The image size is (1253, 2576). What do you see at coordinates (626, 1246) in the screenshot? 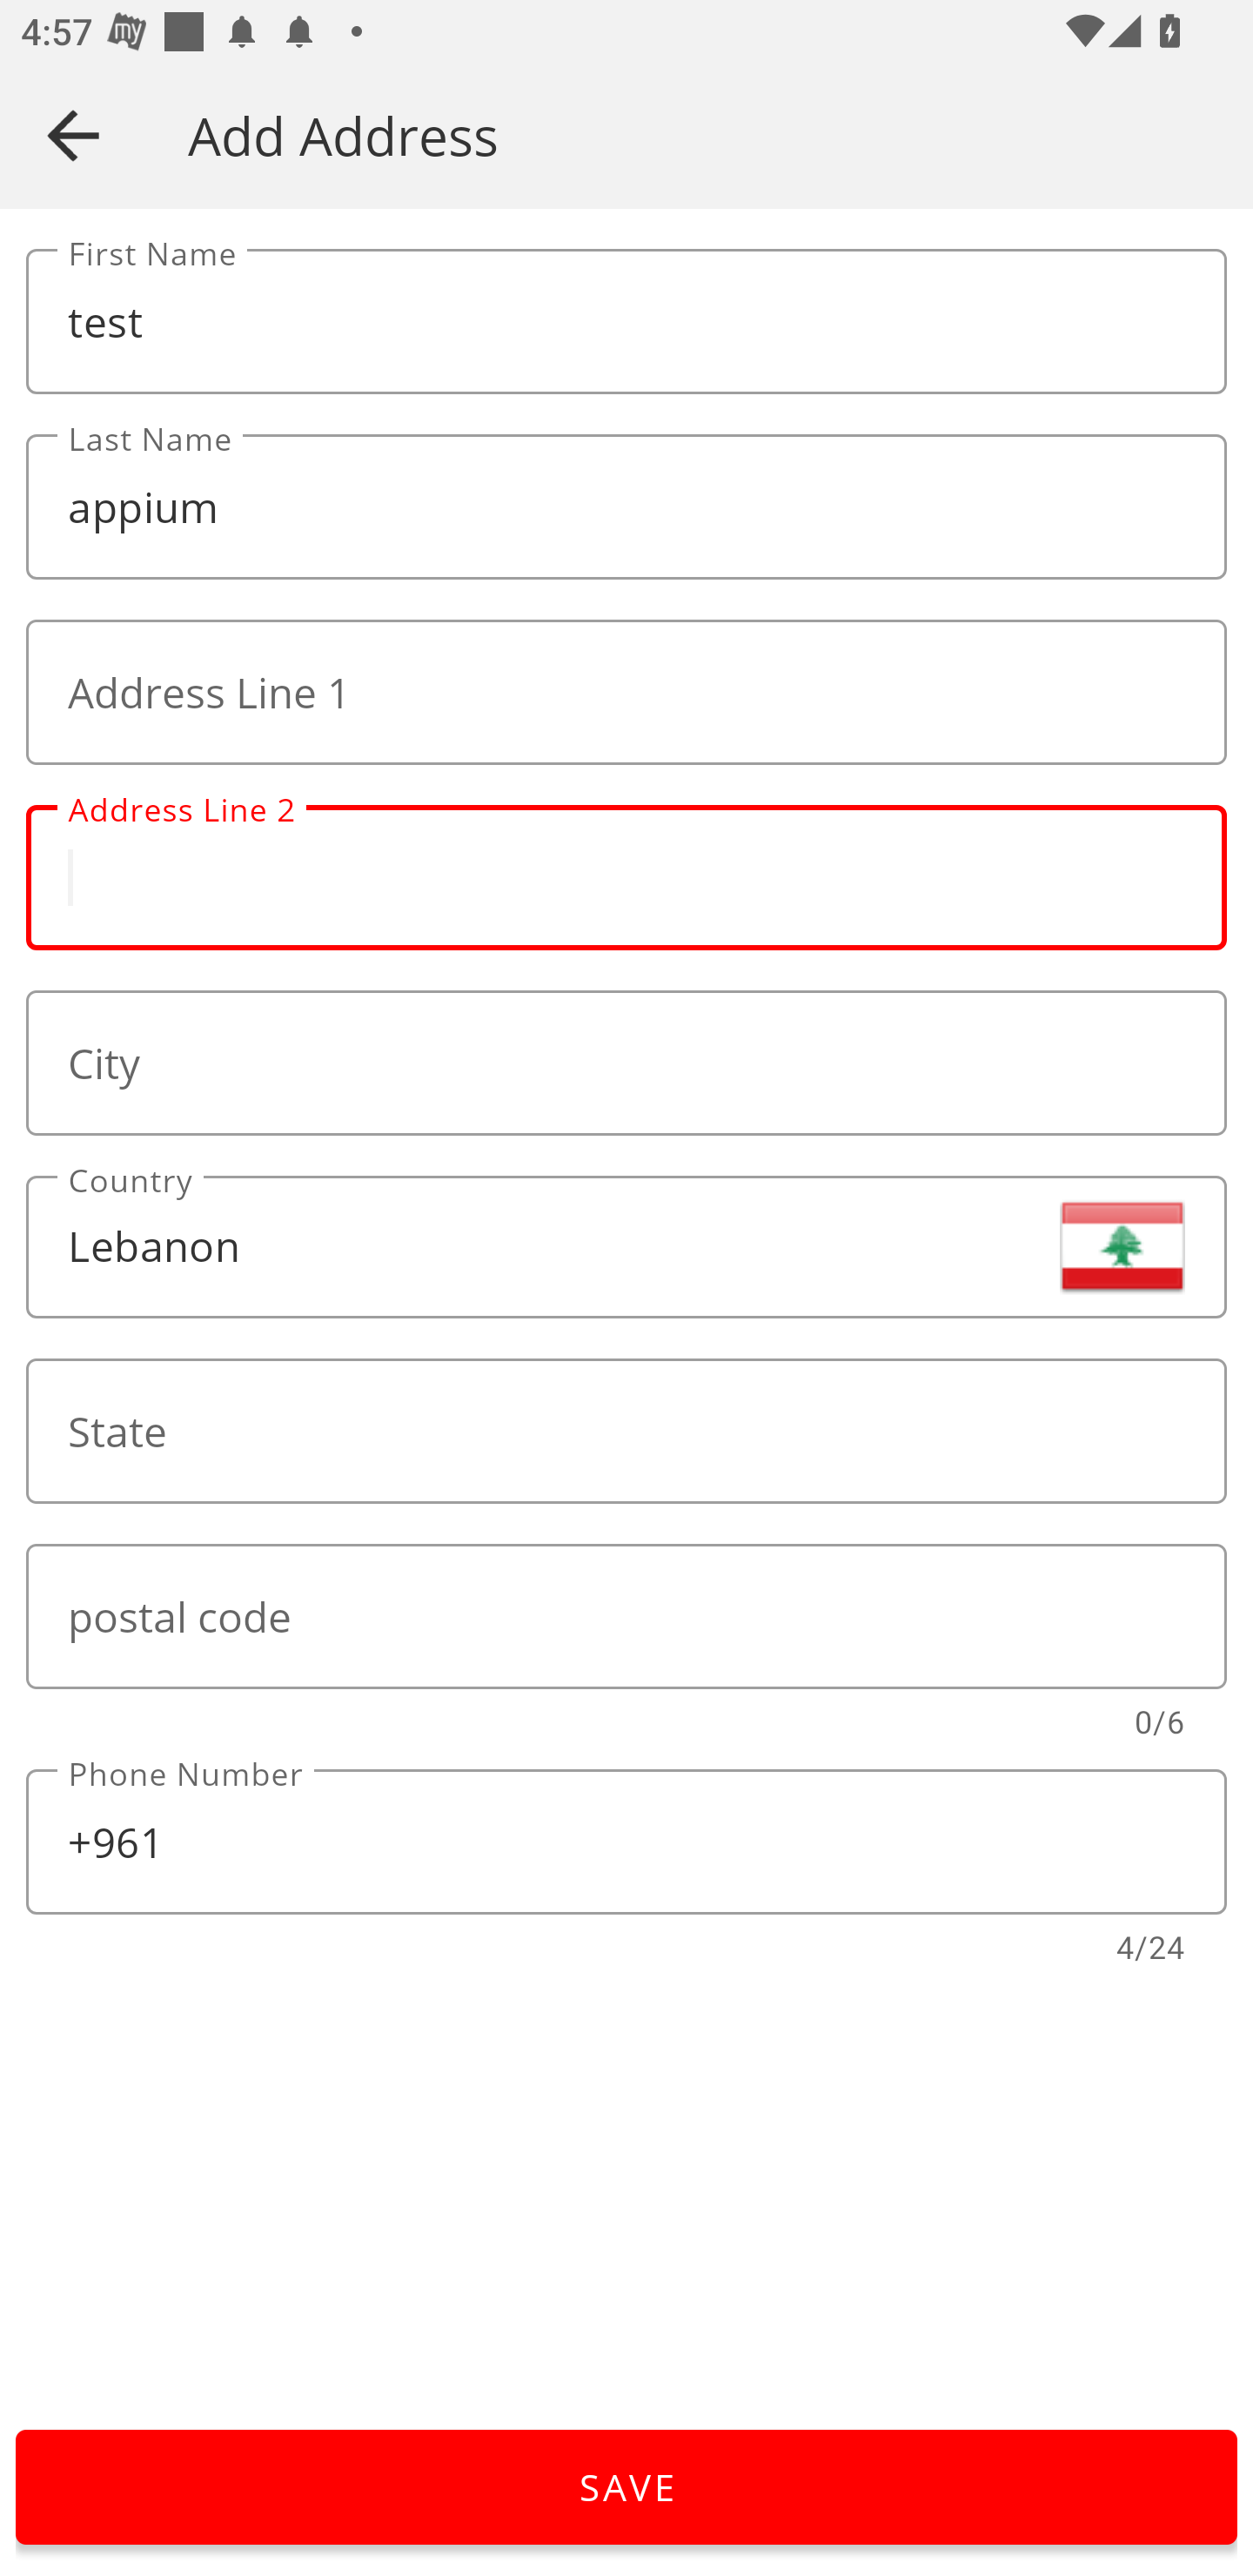
I see `Lebanon` at bounding box center [626, 1246].